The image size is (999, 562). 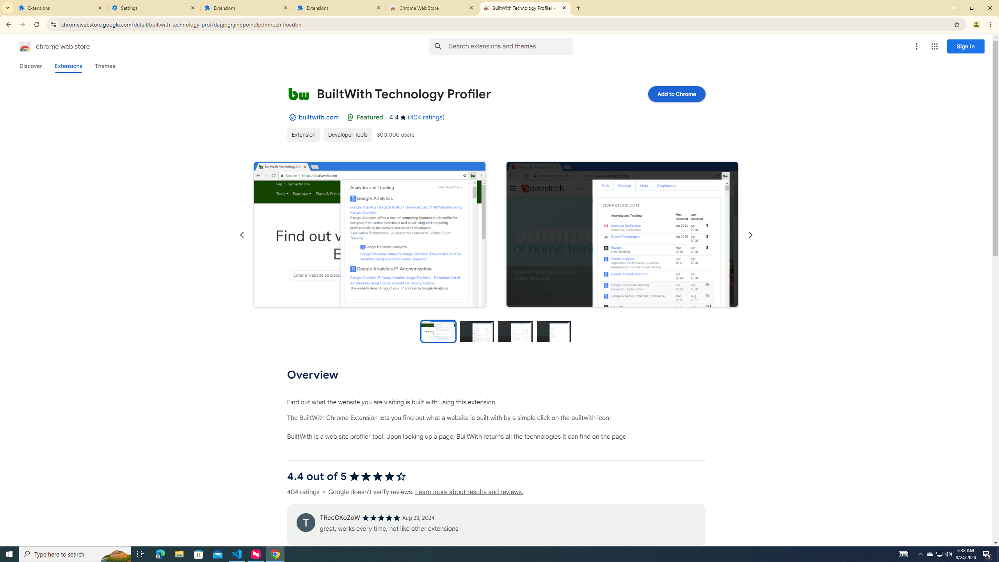 I want to click on Preview slide 3, so click(x=515, y=331).